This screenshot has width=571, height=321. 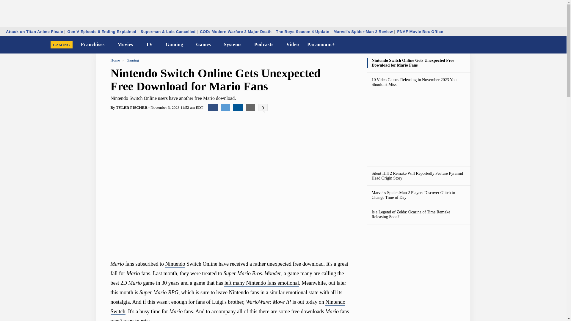 I want to click on The Boys Season 4 Update, so click(x=302, y=32).